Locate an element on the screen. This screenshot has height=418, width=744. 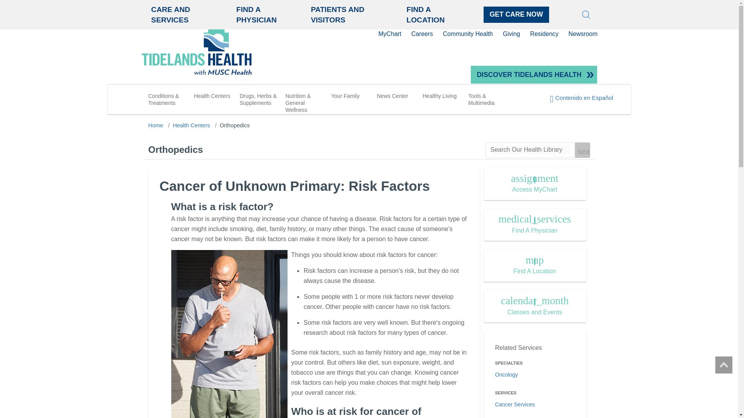
Giving is located at coordinates (511, 34).